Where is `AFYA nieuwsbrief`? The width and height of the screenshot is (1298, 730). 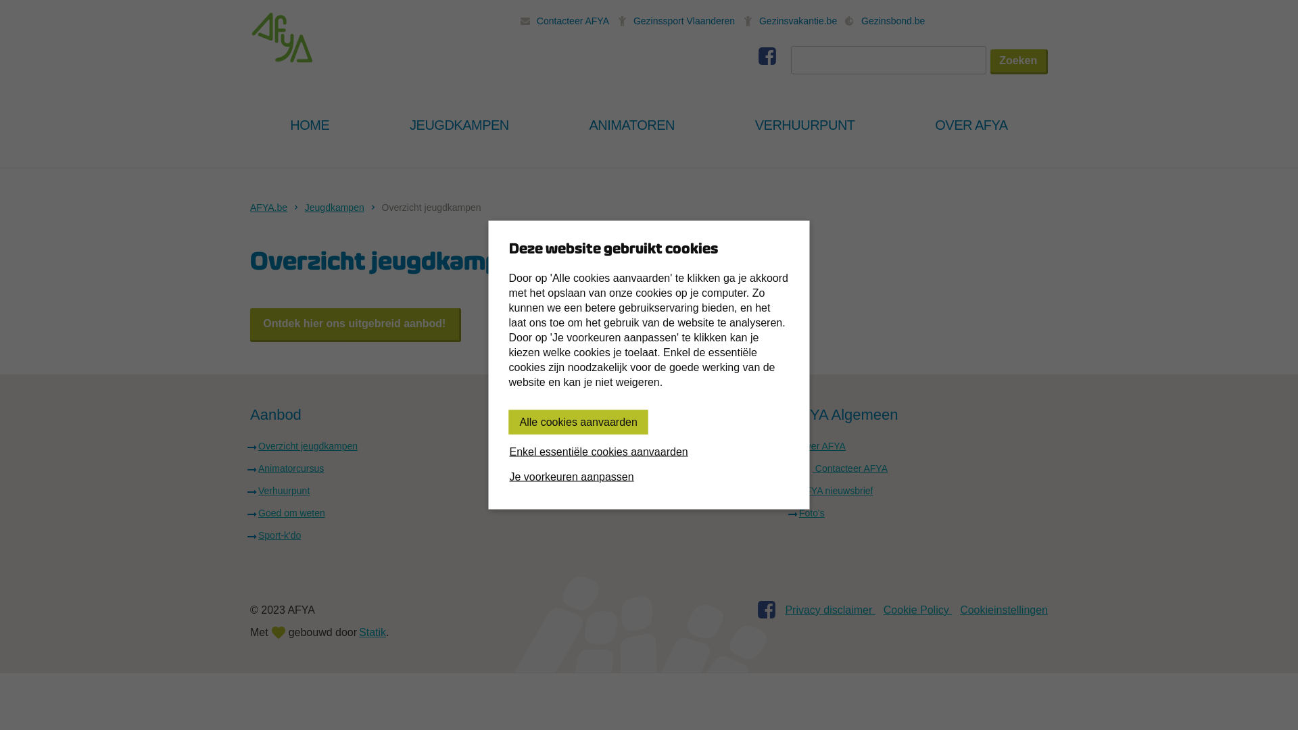 AFYA nieuwsbrief is located at coordinates (836, 491).